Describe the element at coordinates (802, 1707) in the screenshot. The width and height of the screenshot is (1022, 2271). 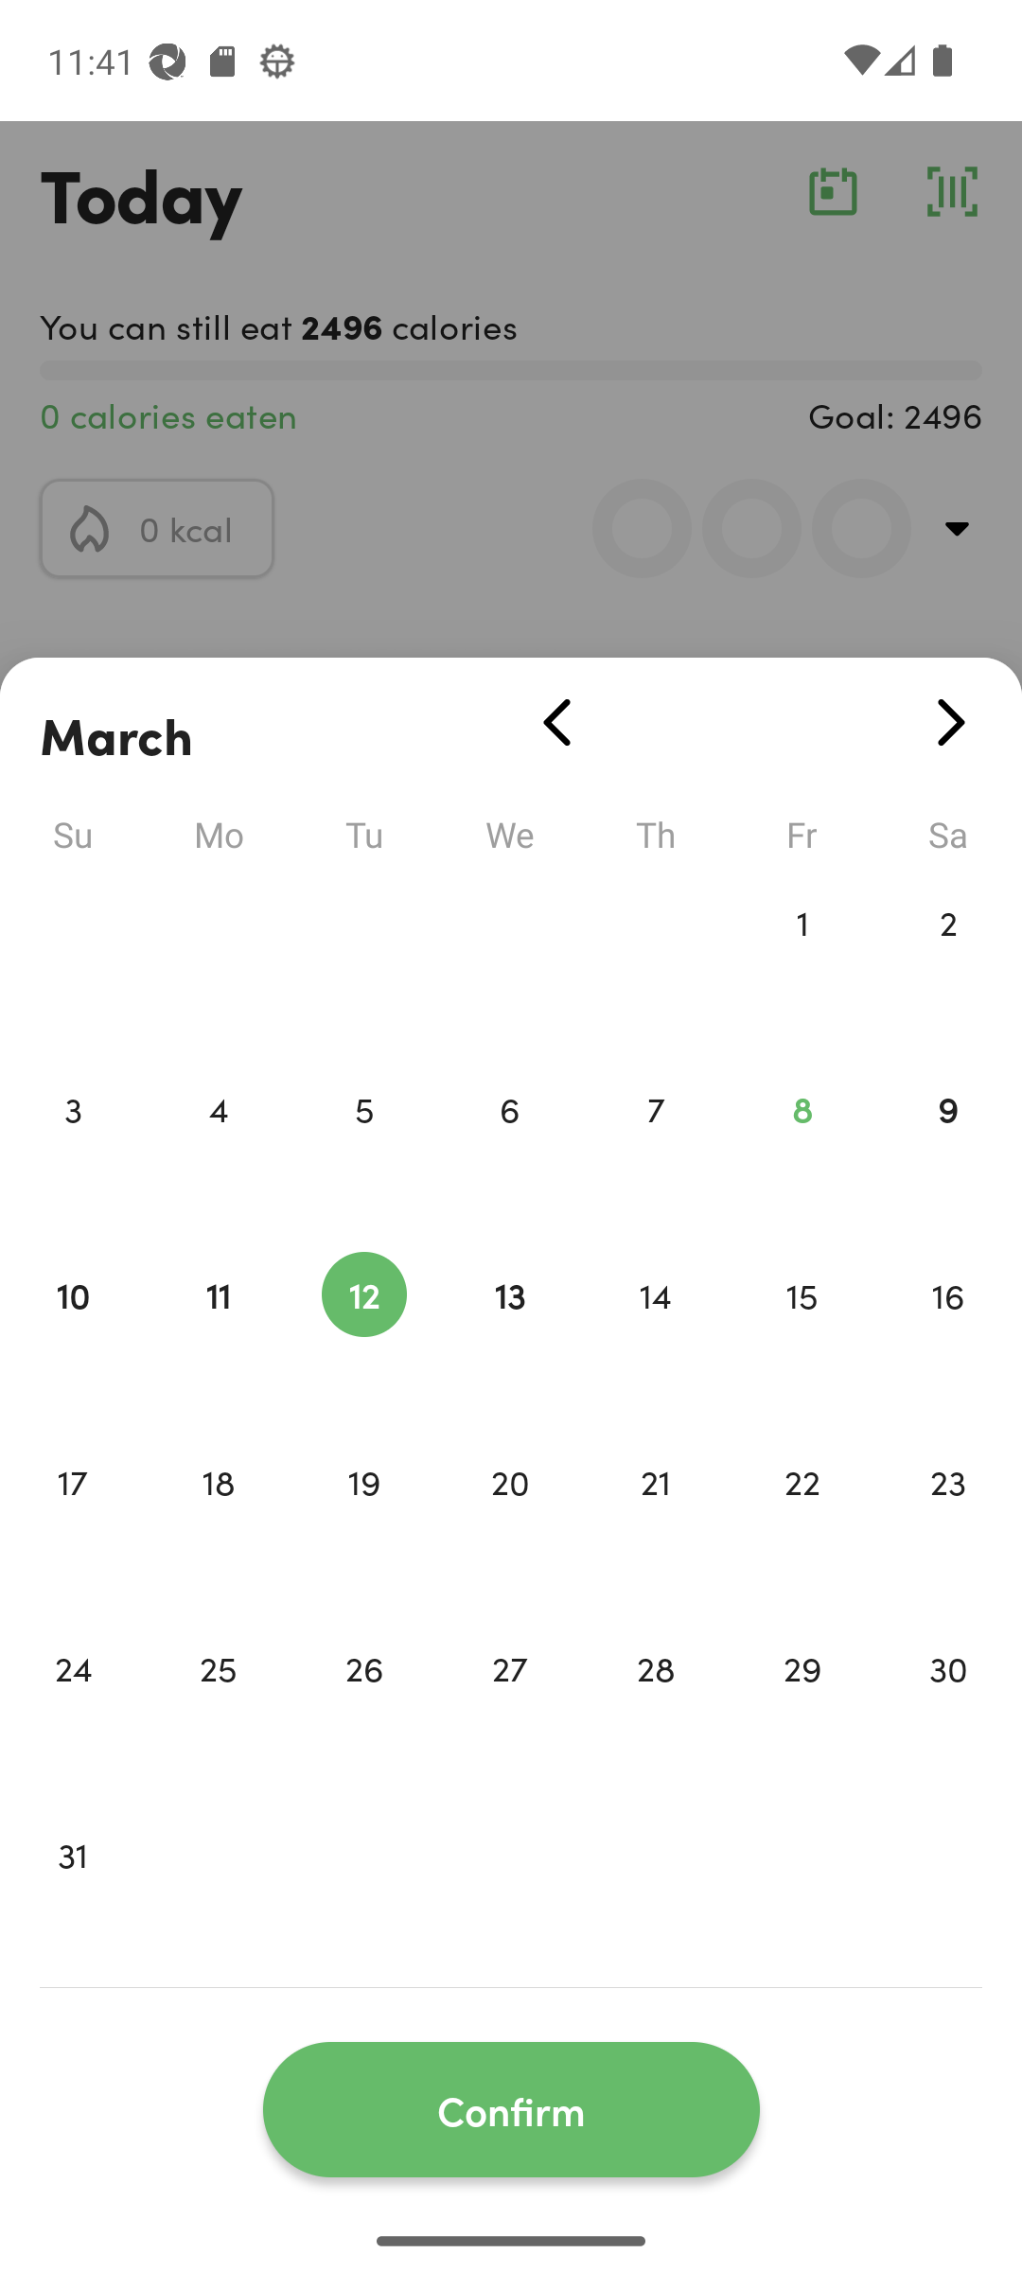
I see `29` at that location.